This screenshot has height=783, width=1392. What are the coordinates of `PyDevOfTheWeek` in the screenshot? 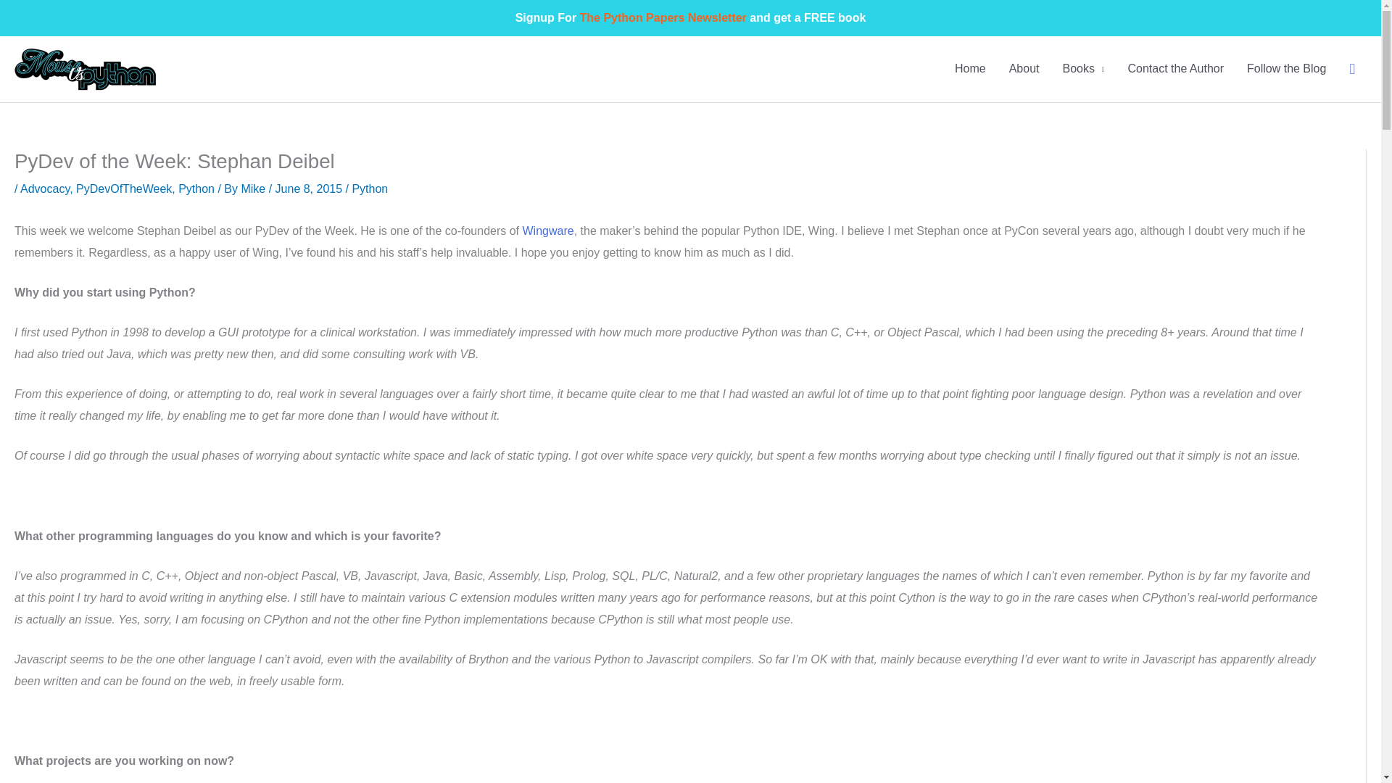 It's located at (123, 188).